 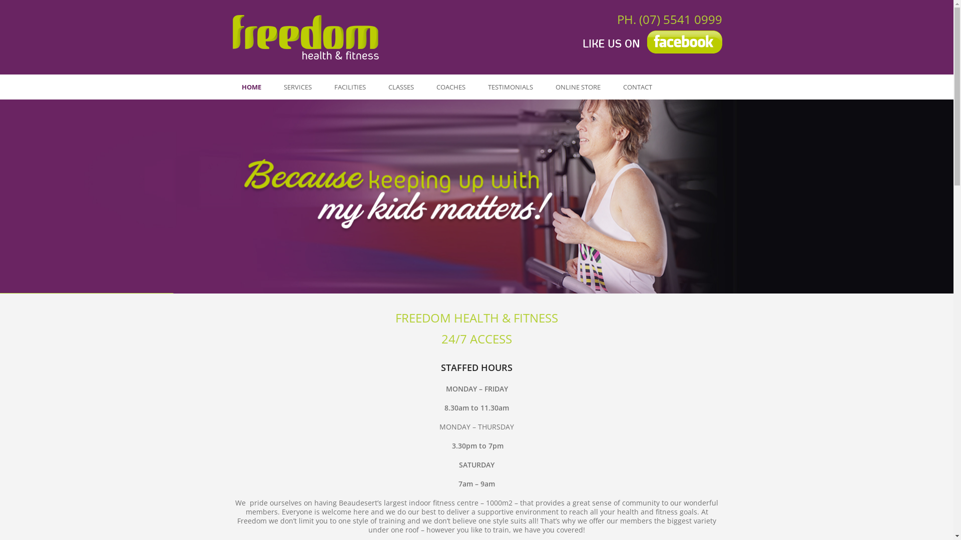 What do you see at coordinates (578, 87) in the screenshot?
I see `ONLINE STORE` at bounding box center [578, 87].